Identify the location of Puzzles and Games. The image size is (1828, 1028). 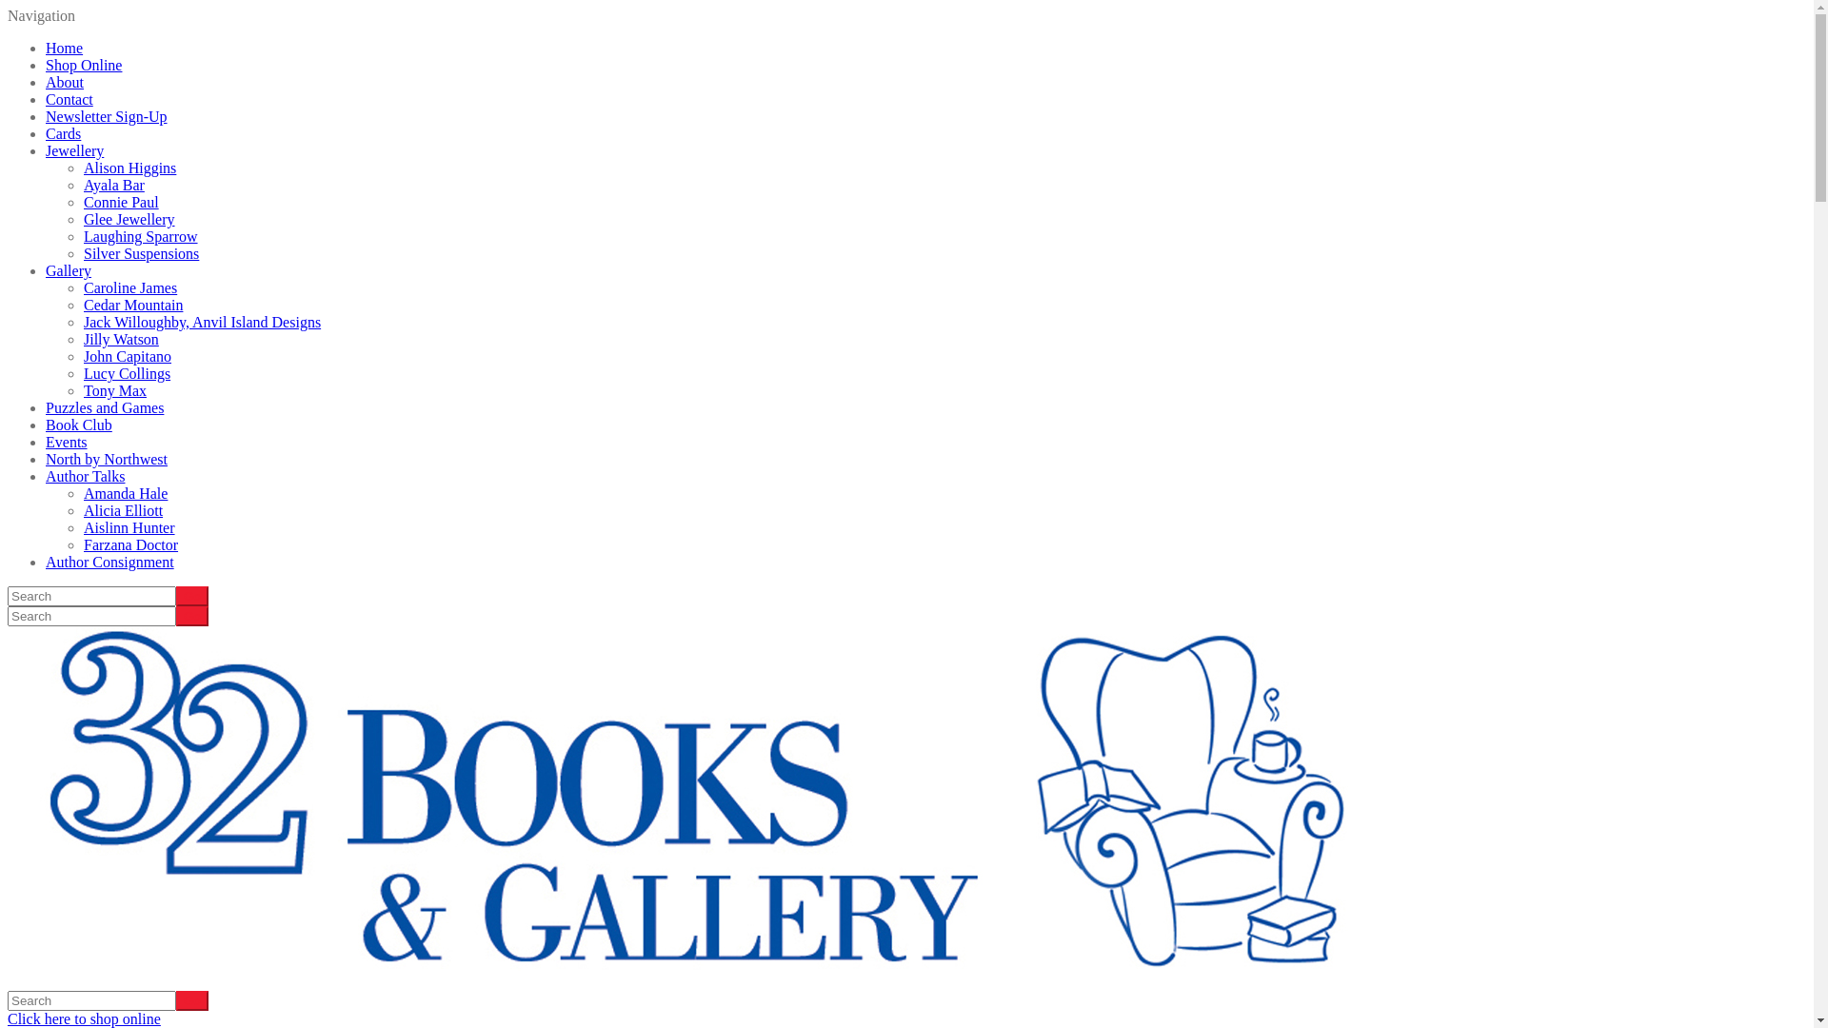
(105, 407).